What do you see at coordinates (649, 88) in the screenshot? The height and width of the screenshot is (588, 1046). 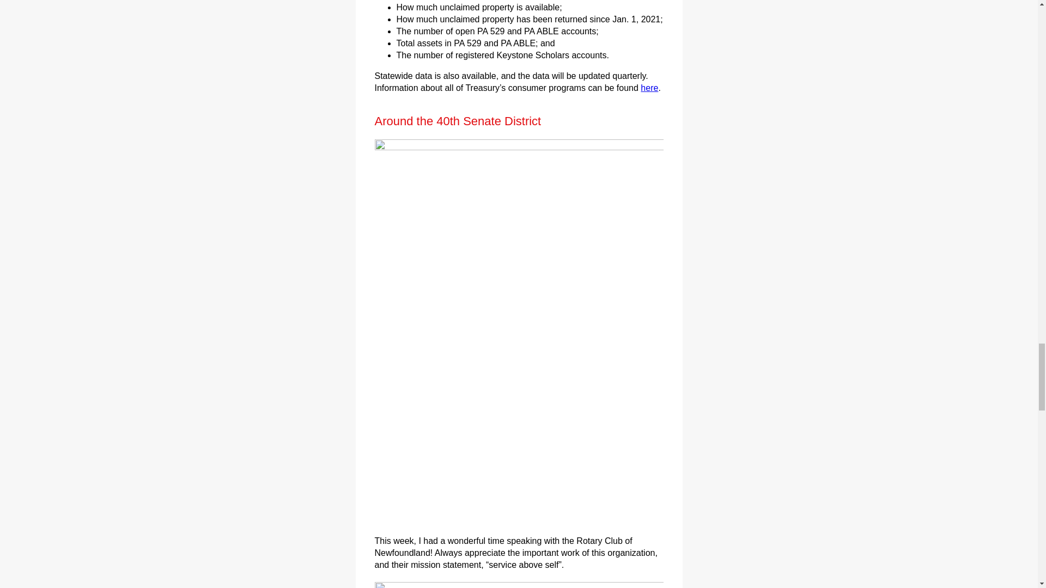 I see `here` at bounding box center [649, 88].